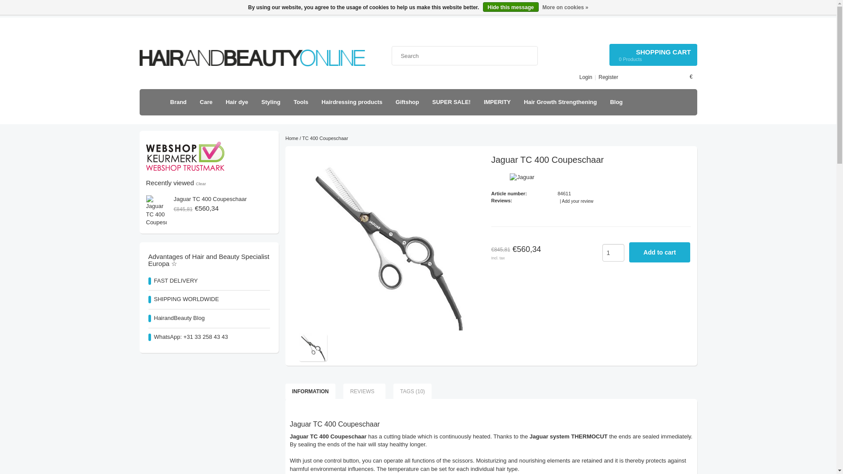  I want to click on HAIRANDBEAUTY BLOG, so click(454, 10).